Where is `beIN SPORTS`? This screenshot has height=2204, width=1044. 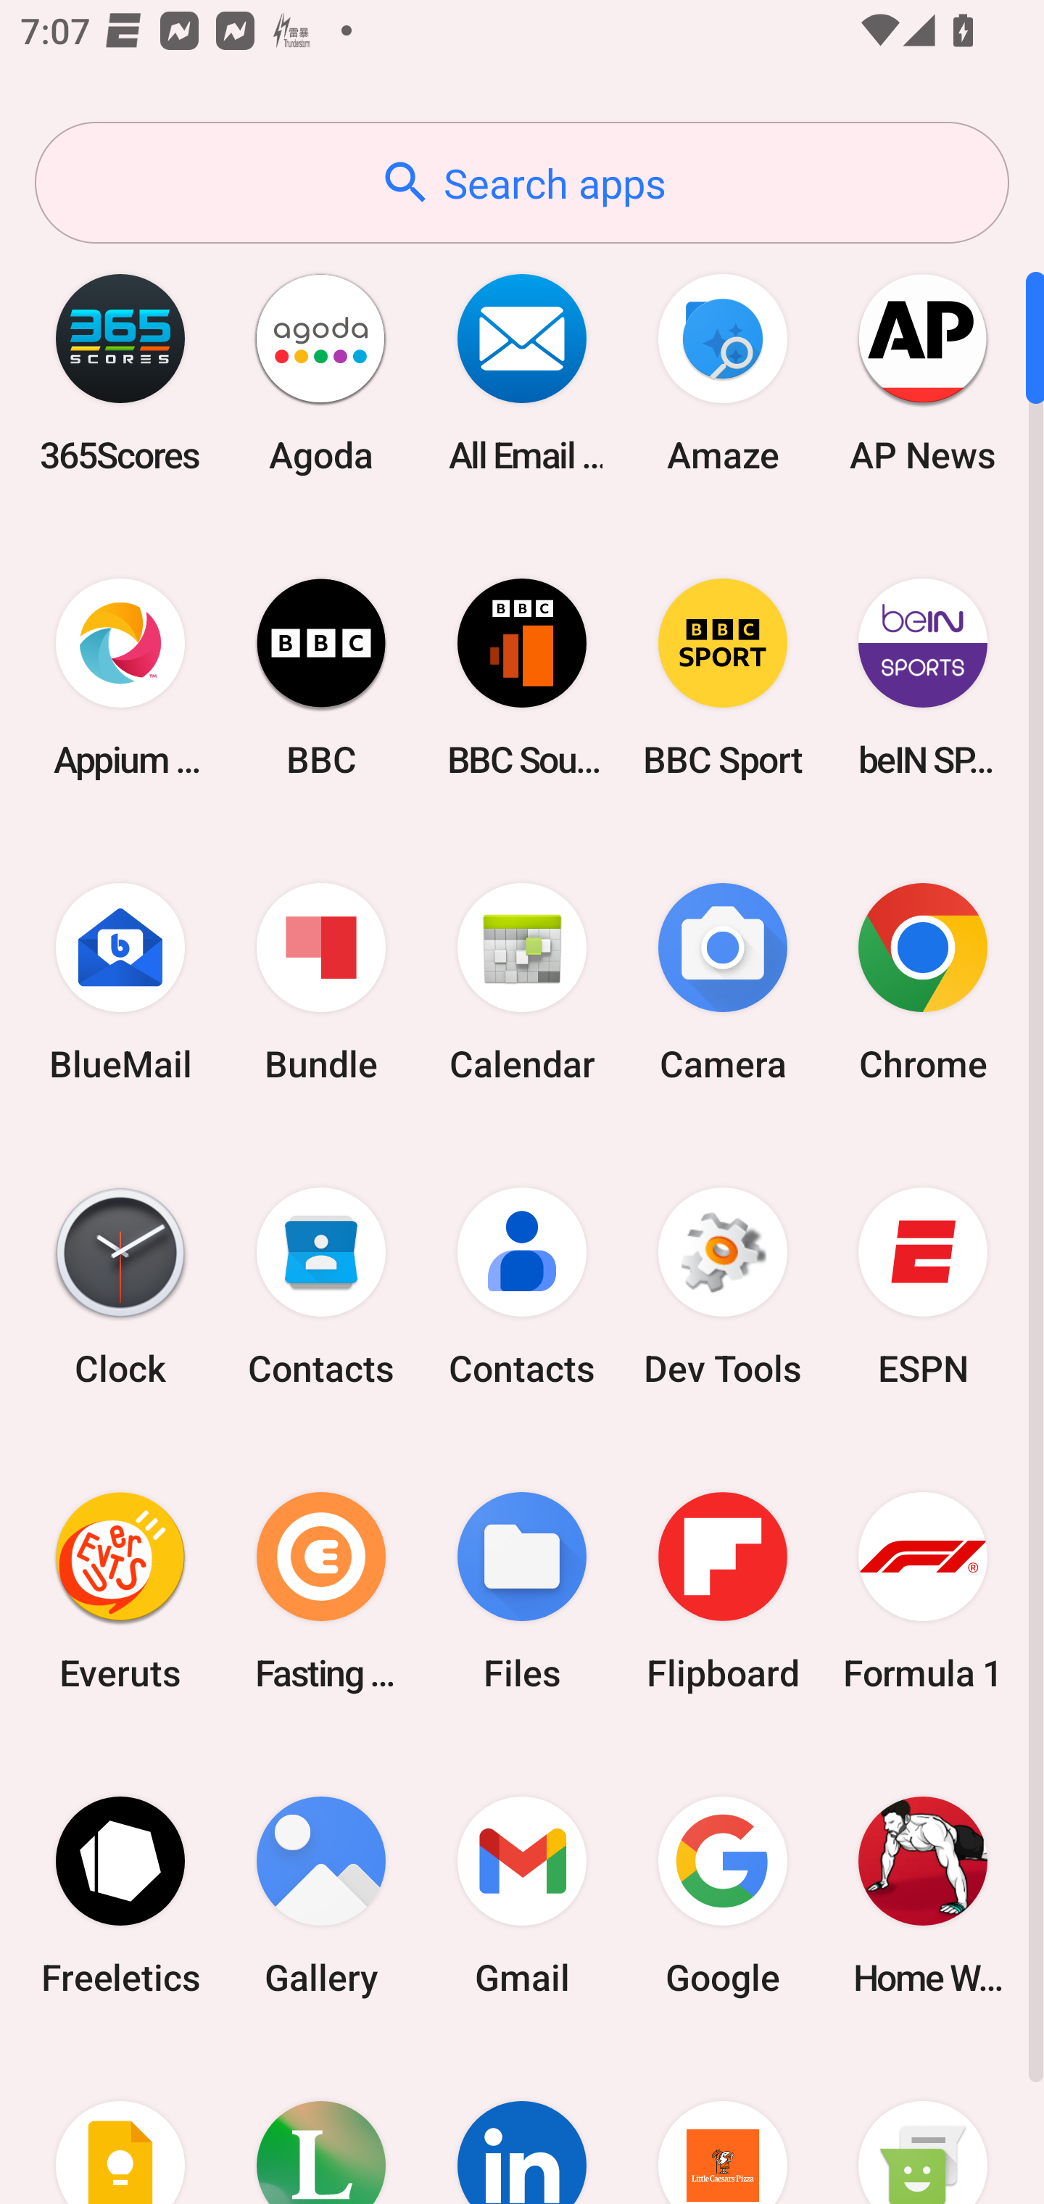
beIN SPORTS is located at coordinates (923, 677).